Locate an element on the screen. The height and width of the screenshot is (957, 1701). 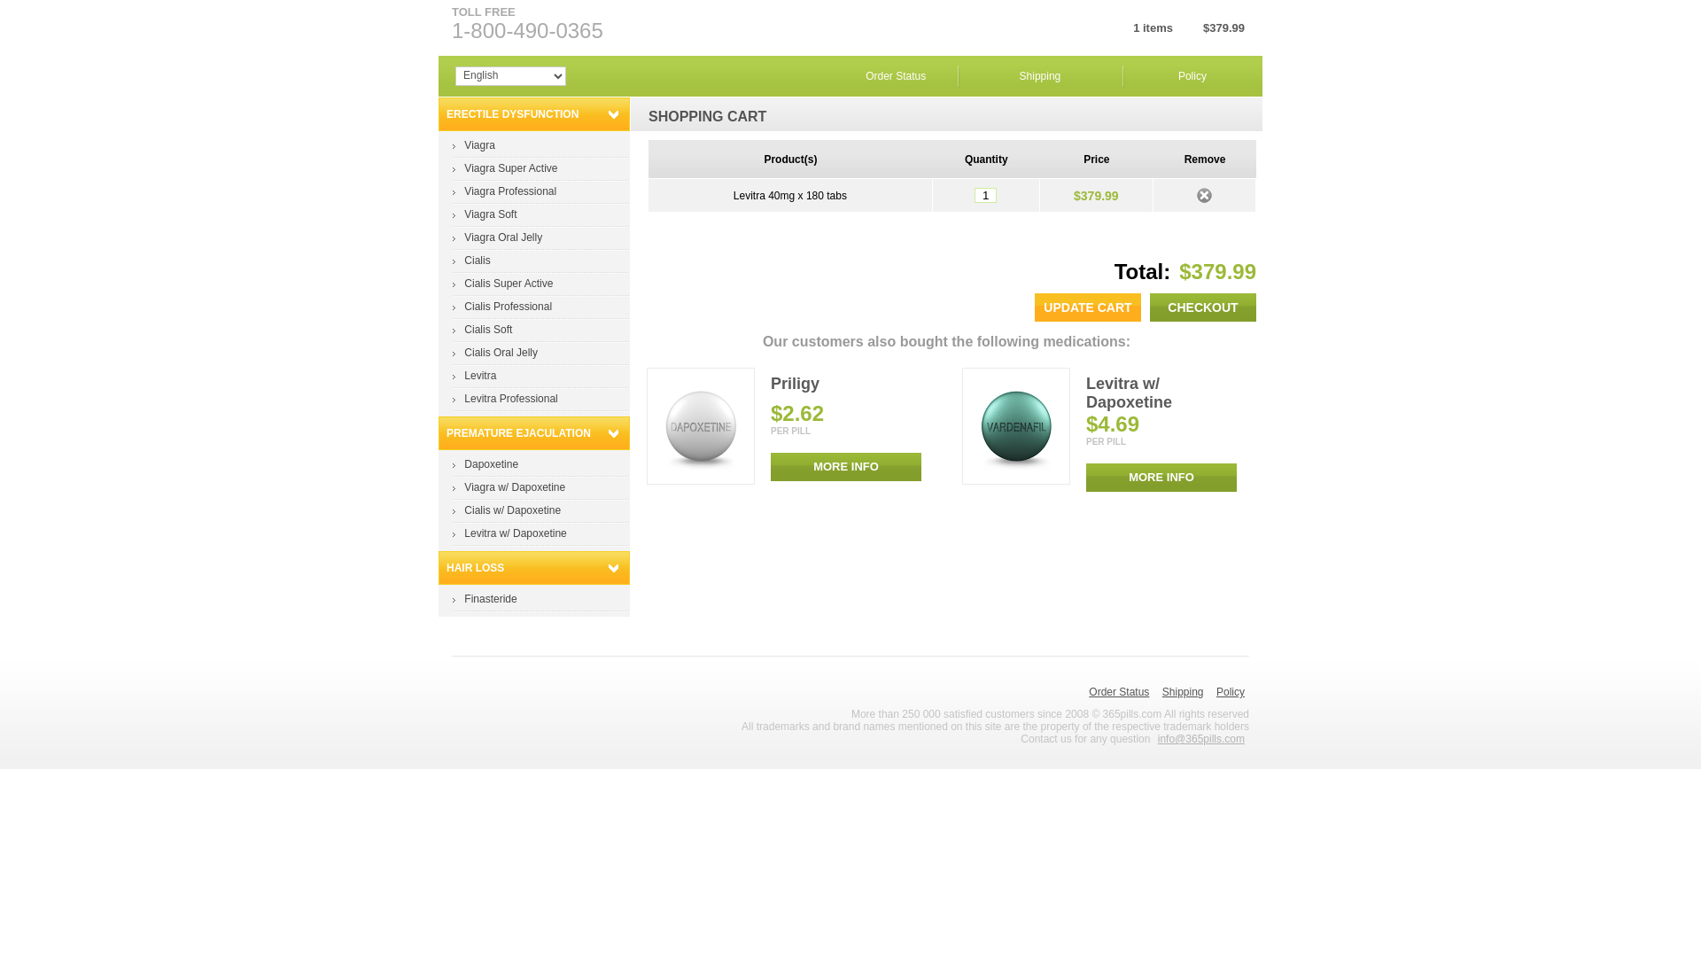
MORE INFO is located at coordinates (1161, 478).